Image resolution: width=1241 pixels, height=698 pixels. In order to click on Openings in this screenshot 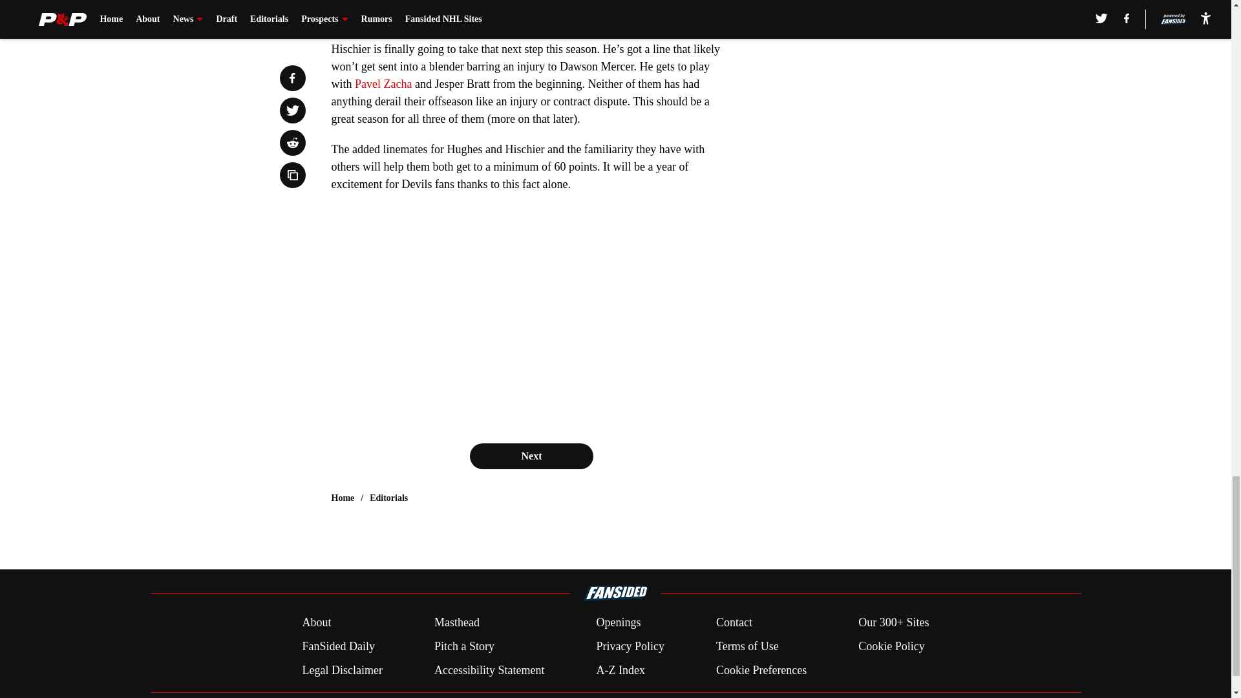, I will do `click(618, 623)`.